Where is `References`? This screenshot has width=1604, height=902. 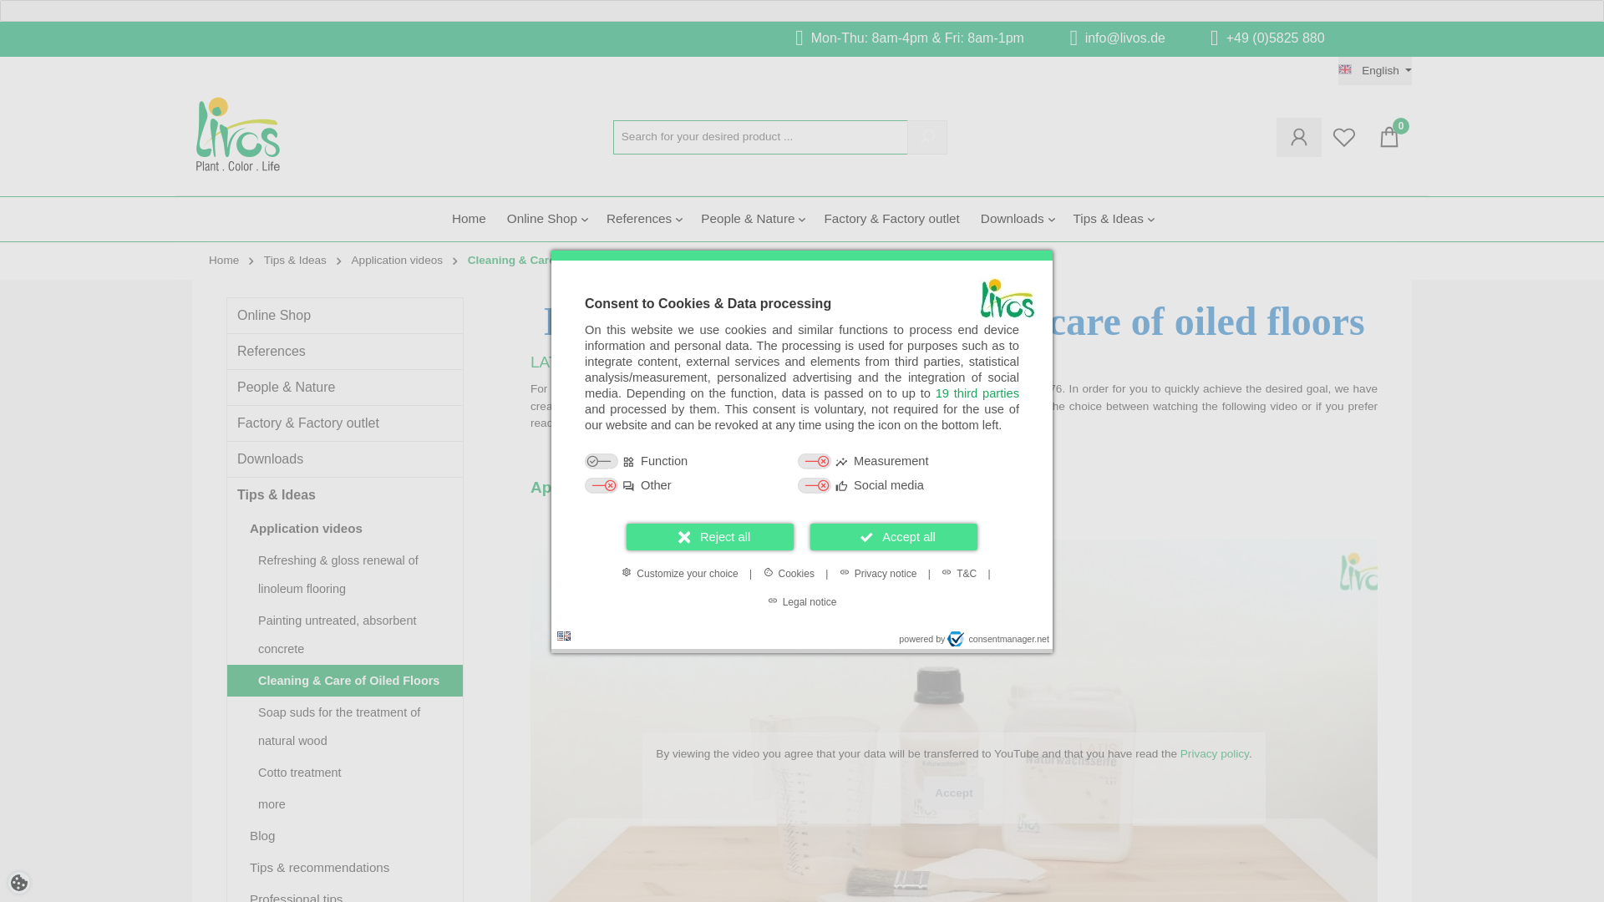 References is located at coordinates (653, 219).